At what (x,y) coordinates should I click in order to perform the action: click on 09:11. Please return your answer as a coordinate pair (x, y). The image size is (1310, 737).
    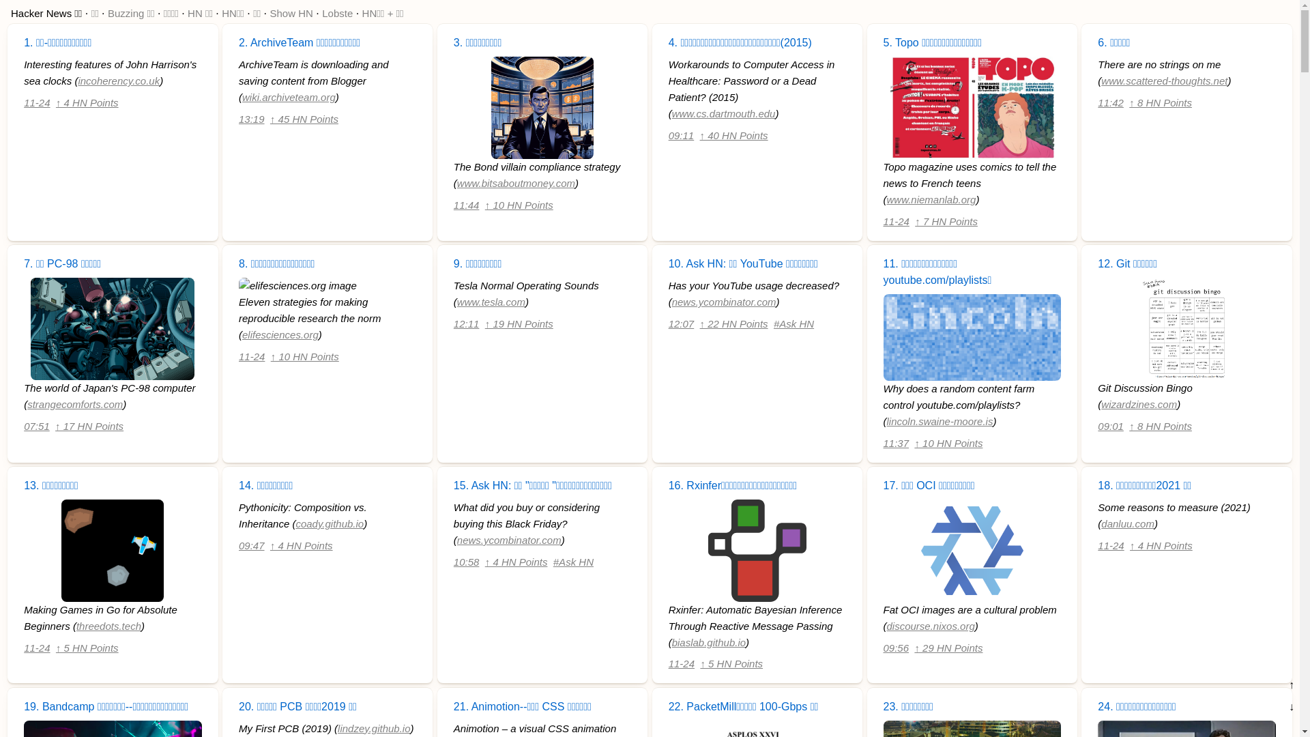
    Looking at the image, I should click on (681, 135).